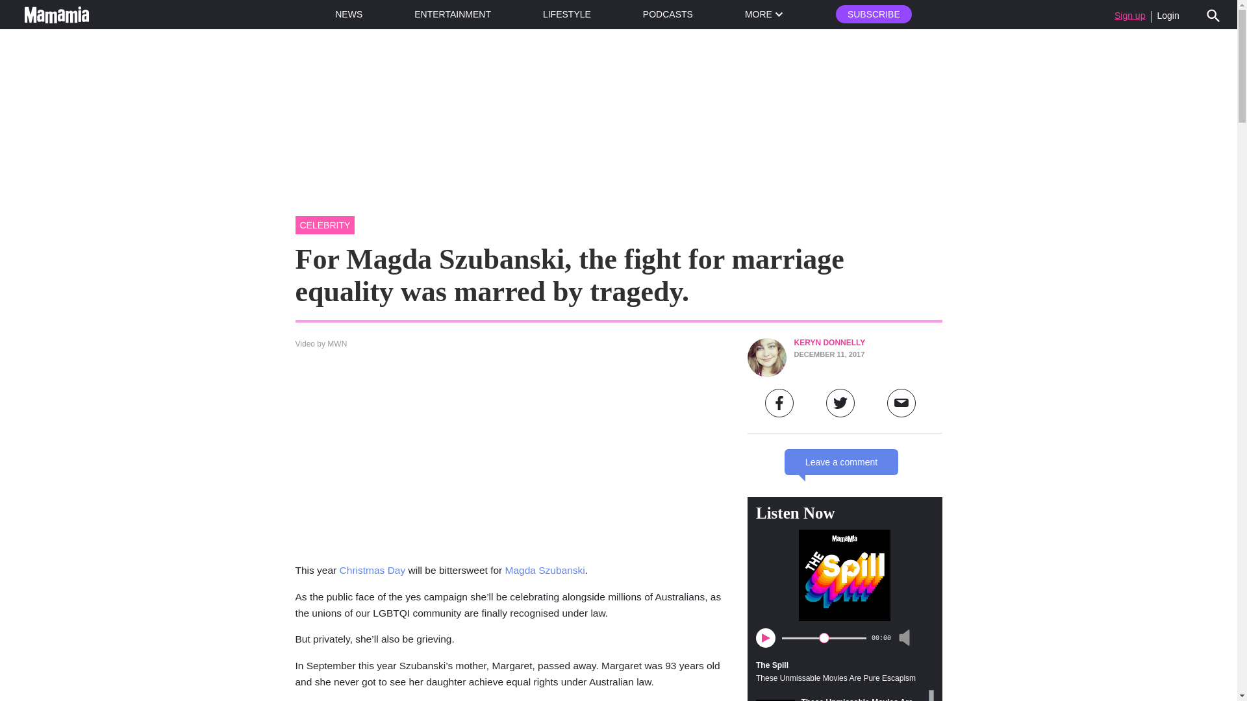 The height and width of the screenshot is (701, 1247). I want to click on LIFESTYLE, so click(566, 14).